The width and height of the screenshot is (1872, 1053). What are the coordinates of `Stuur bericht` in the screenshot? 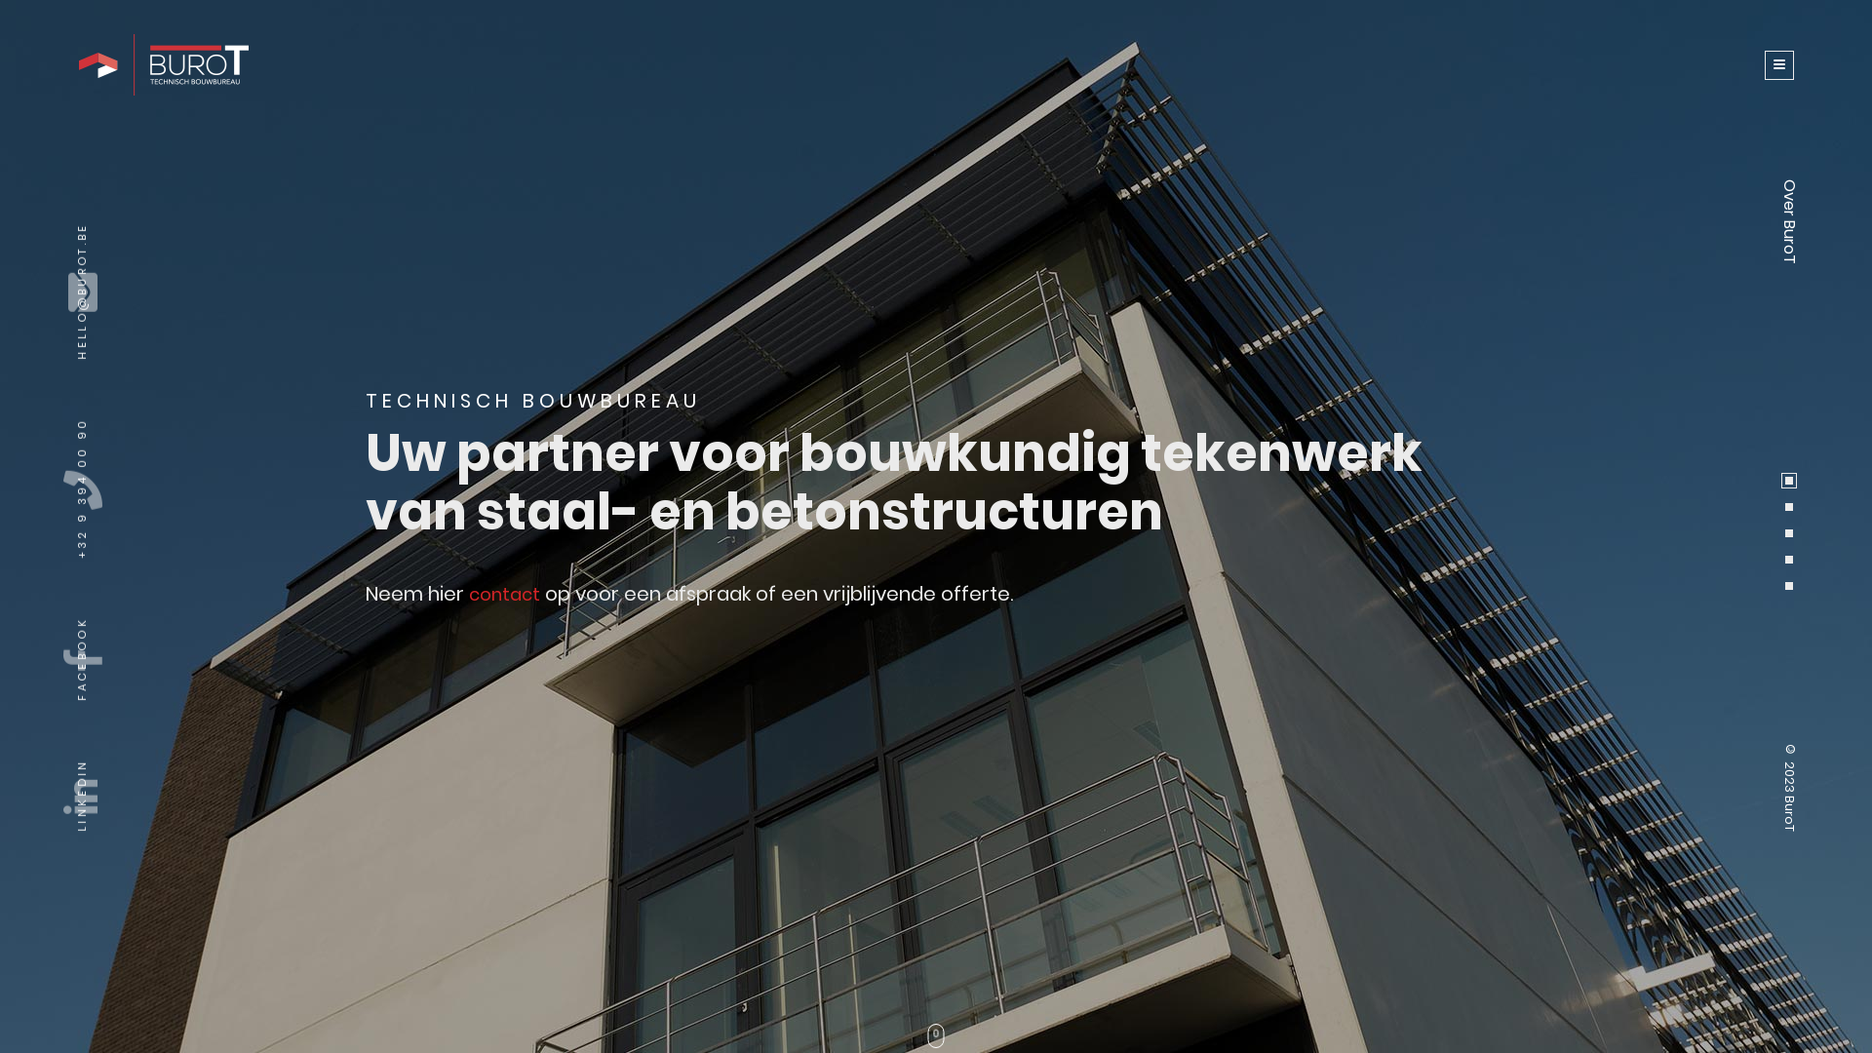 It's located at (1442, 649).